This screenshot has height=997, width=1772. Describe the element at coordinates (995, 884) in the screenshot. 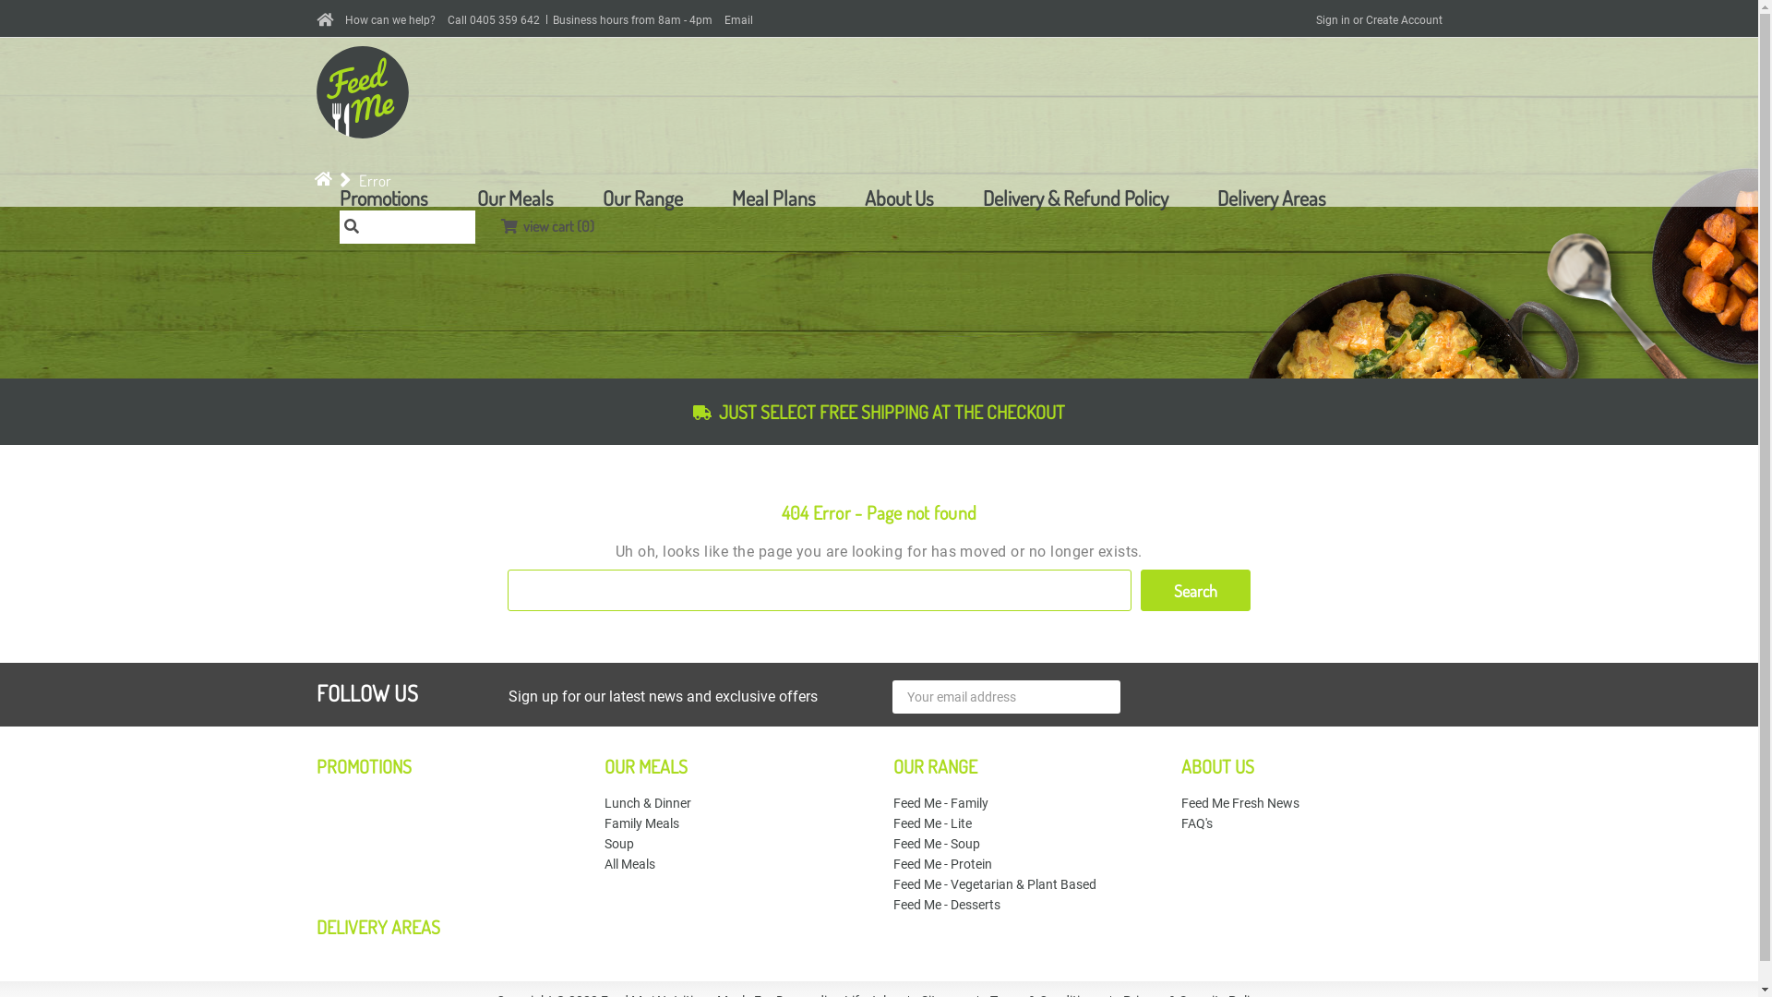

I see `Feed Me - Vegetarian & Plant Based` at that location.